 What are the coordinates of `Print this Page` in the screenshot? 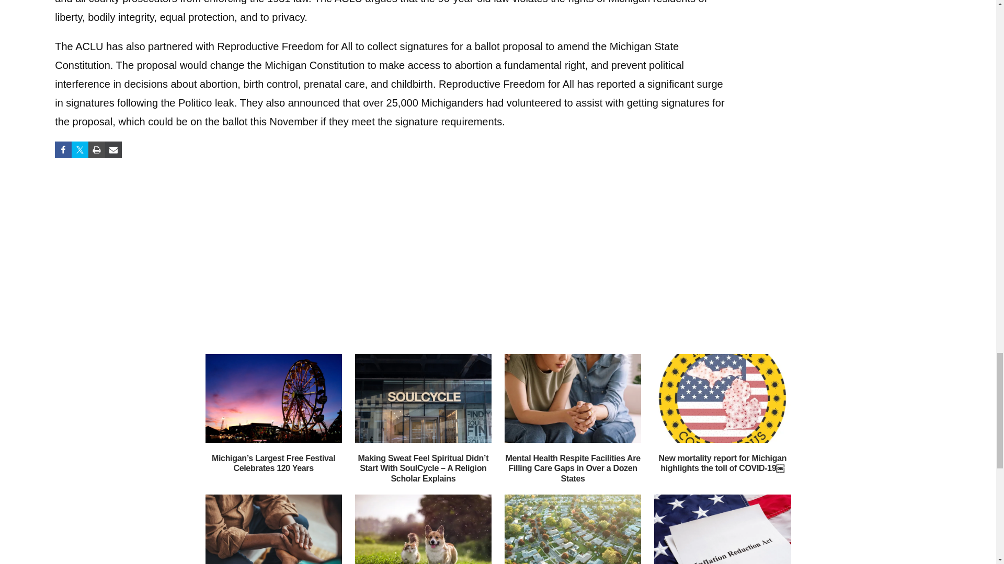 It's located at (96, 150).